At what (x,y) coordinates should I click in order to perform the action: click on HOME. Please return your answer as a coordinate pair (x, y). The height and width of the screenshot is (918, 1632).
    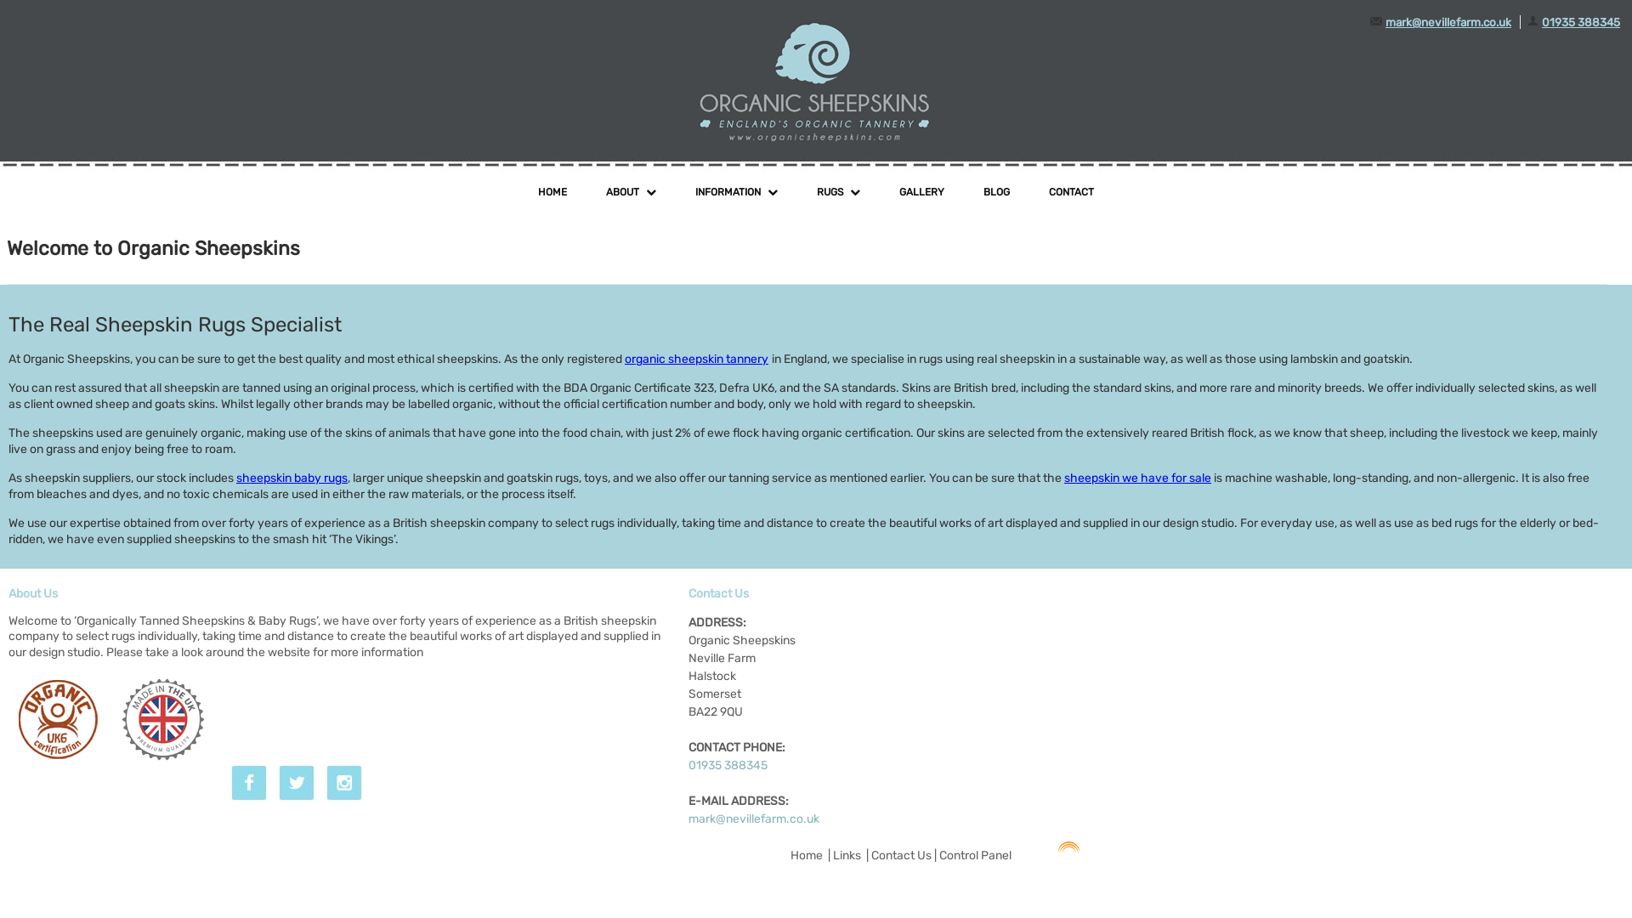
    Looking at the image, I should click on (552, 192).